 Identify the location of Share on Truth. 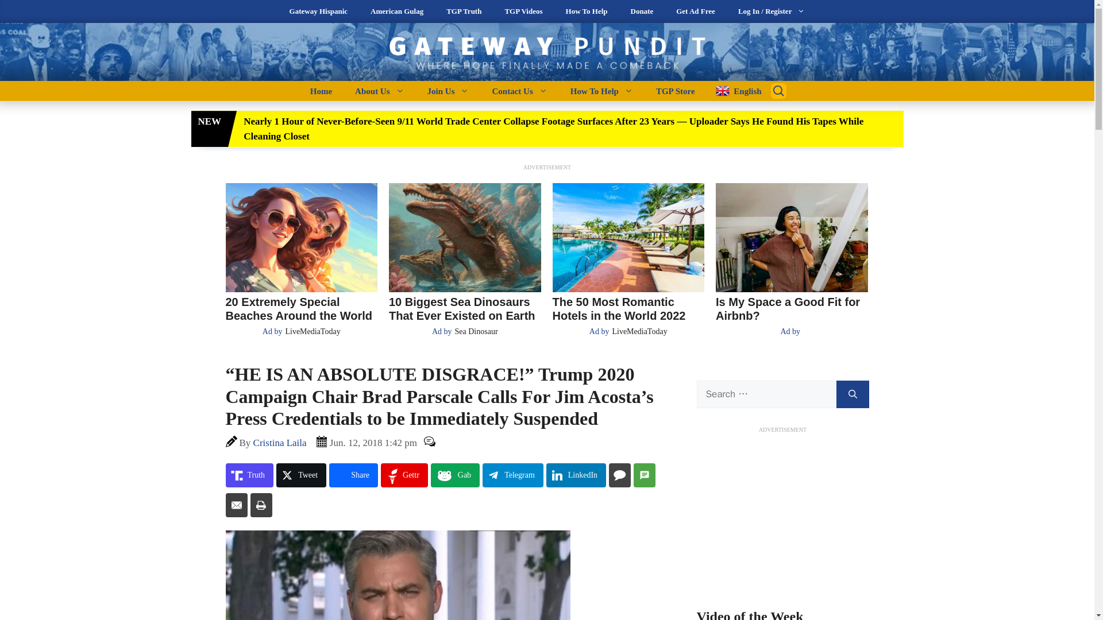
(249, 475).